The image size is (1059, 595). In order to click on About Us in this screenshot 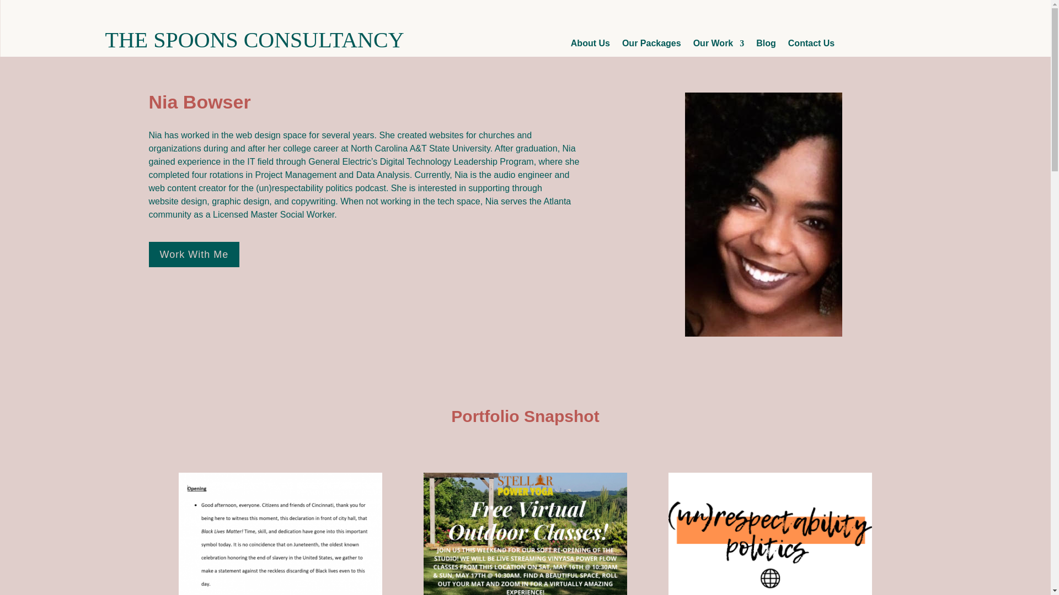, I will do `click(590, 46)`.